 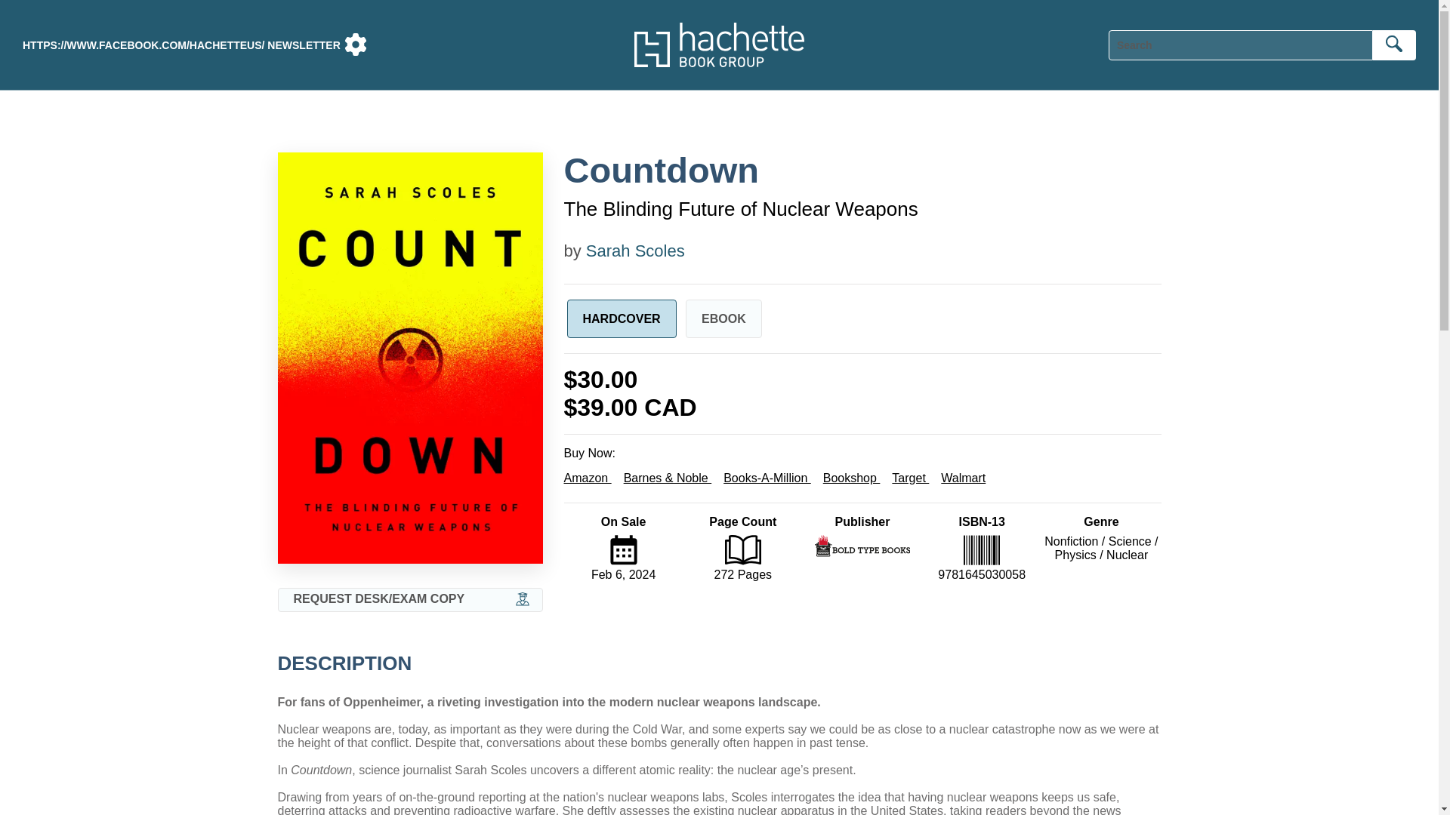 I want to click on Target, so click(x=910, y=478).